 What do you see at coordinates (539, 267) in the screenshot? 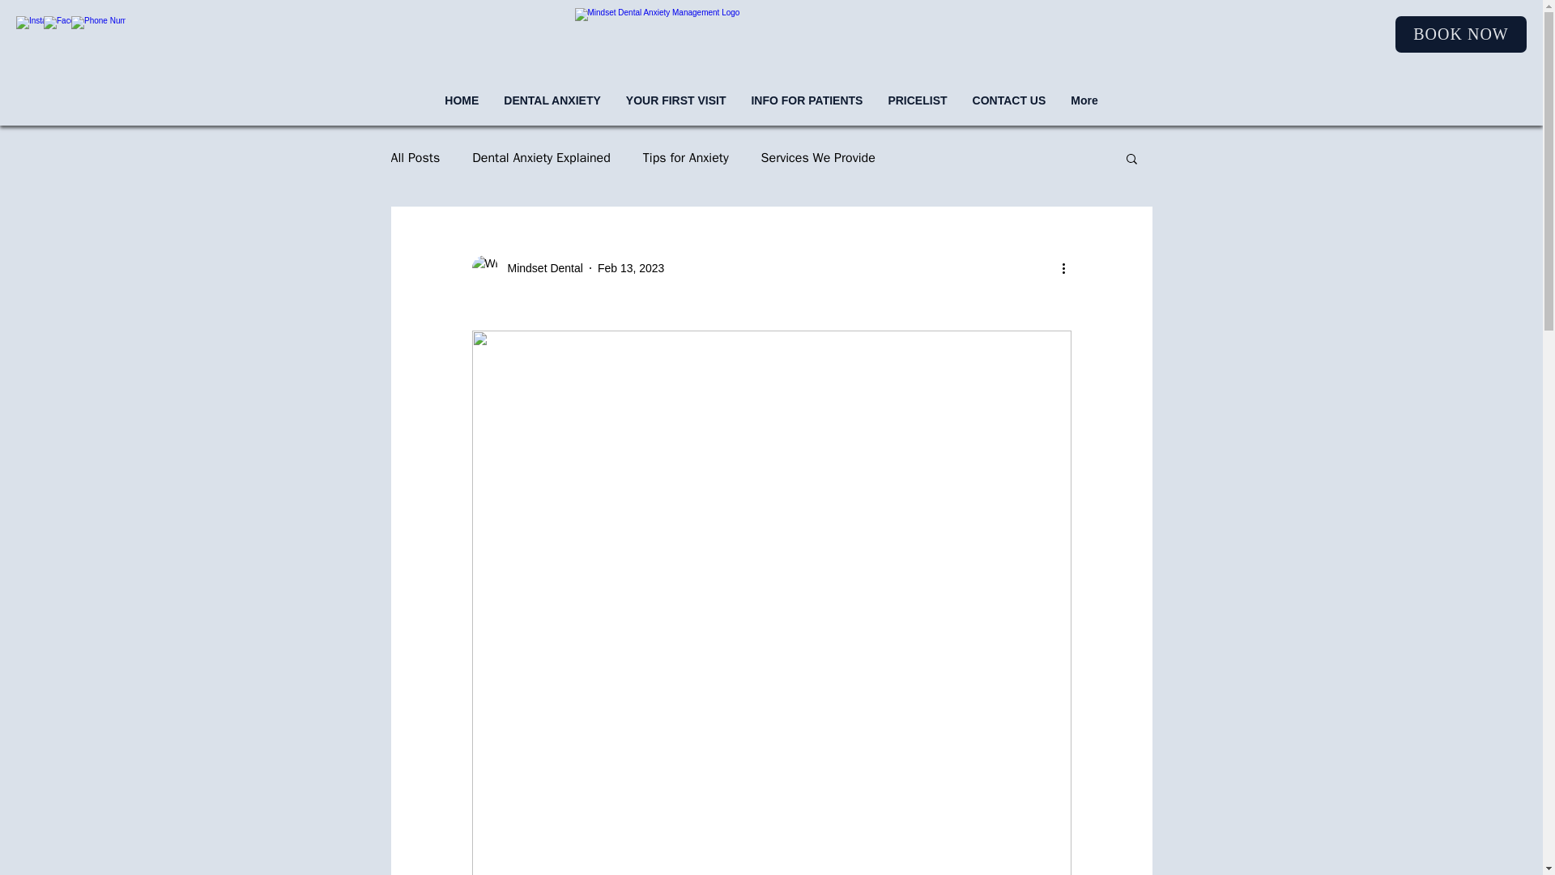
I see `Mindset Dental` at bounding box center [539, 267].